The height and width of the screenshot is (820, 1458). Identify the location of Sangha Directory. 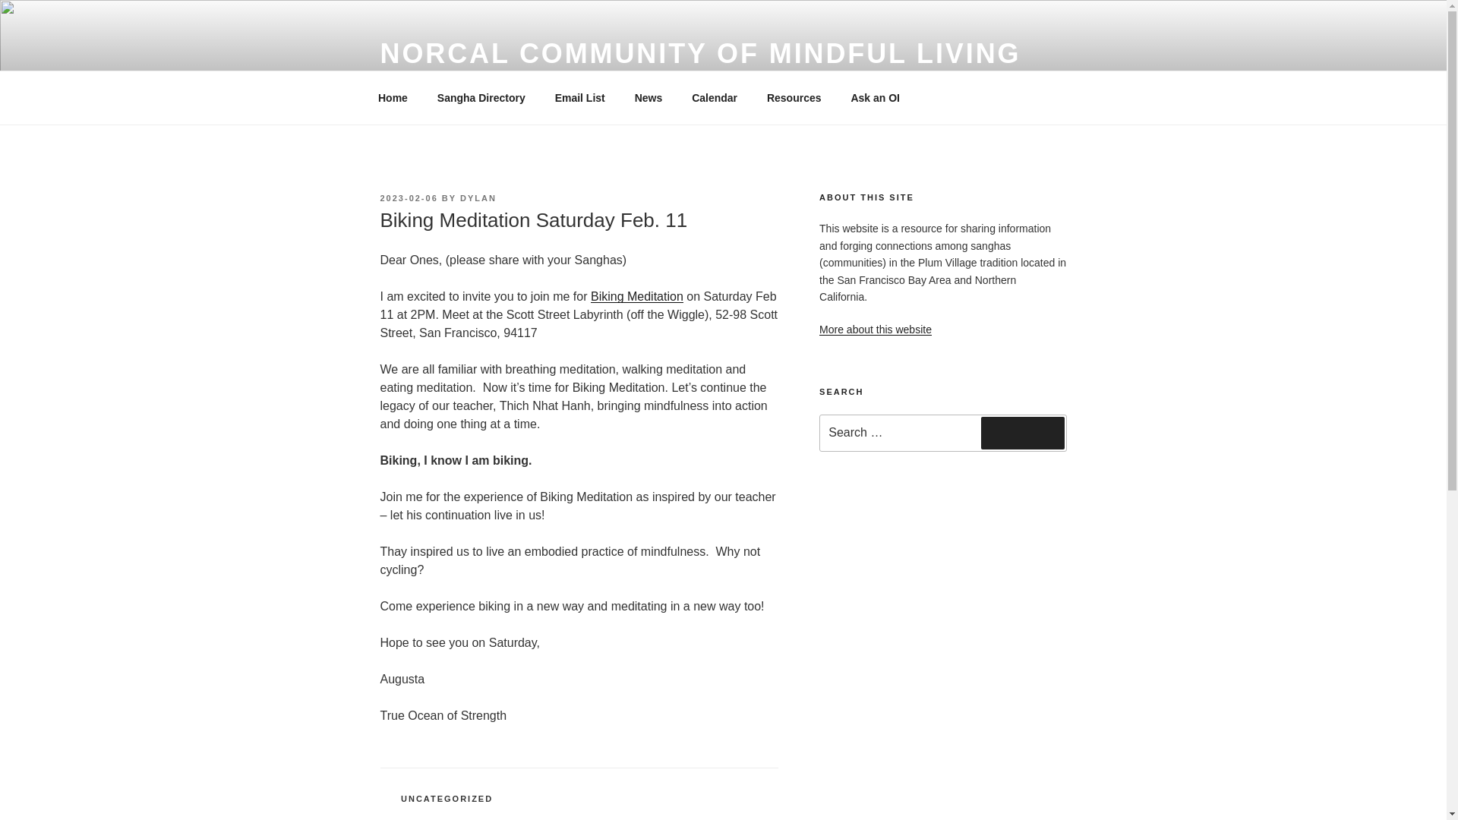
(481, 97).